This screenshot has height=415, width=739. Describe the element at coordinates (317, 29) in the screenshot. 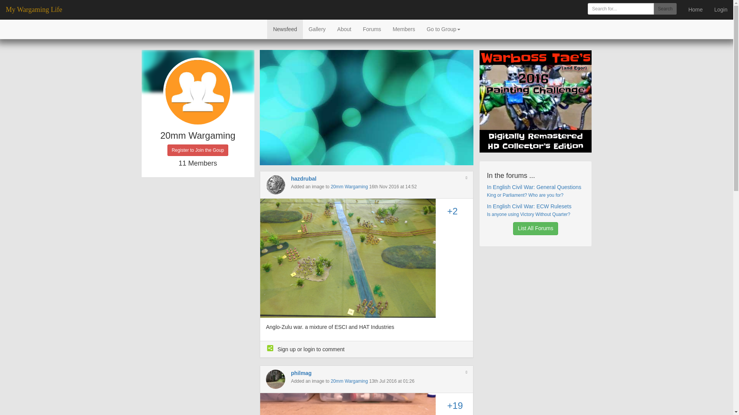

I see `Gallery` at that location.